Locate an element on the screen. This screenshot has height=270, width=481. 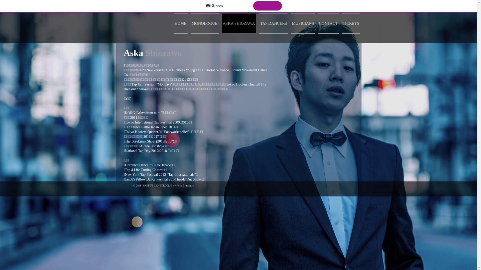
HOME is located at coordinates (181, 23).